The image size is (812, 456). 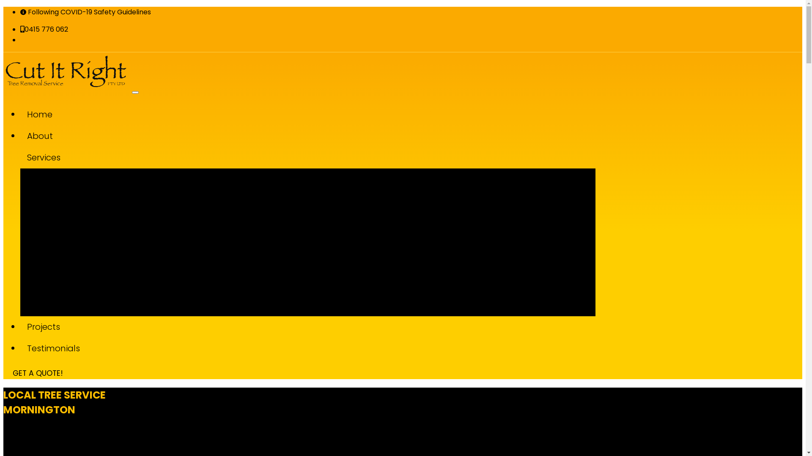 What do you see at coordinates (316, 191) in the screenshot?
I see `Fence Clearance` at bounding box center [316, 191].